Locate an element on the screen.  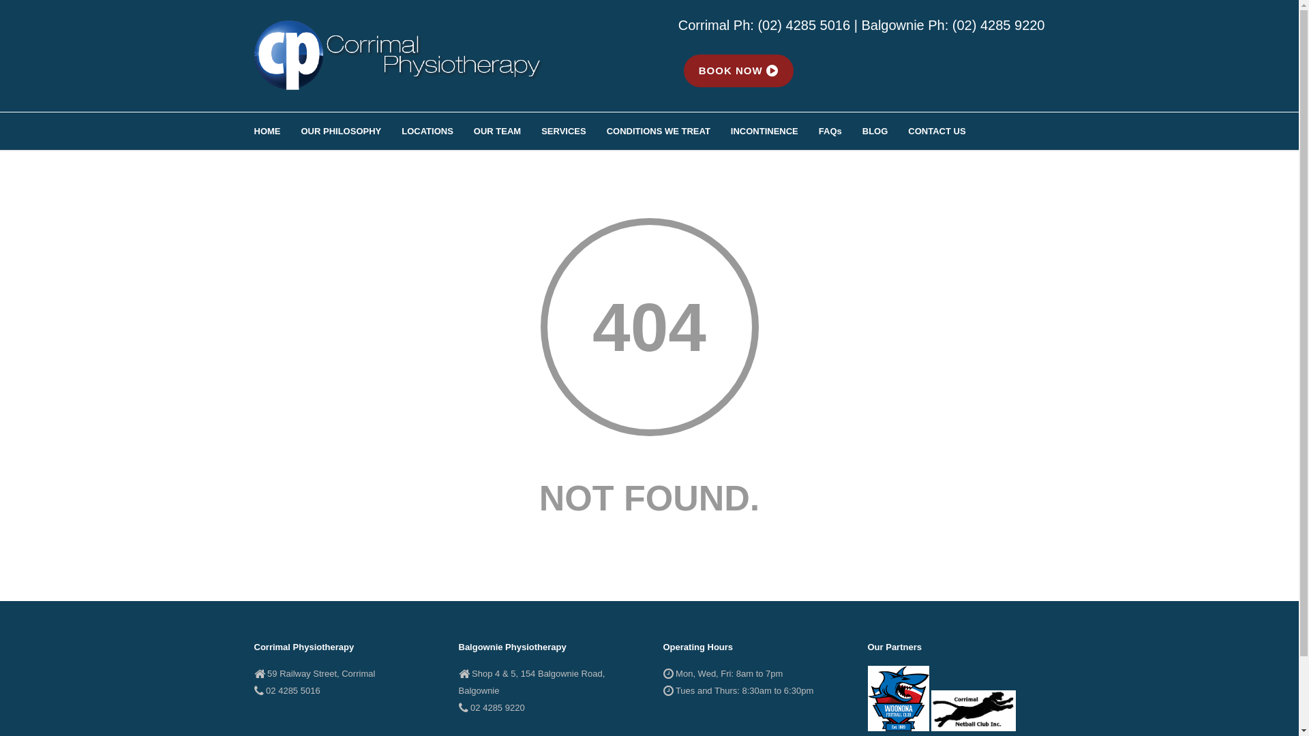
BOOK NOW is located at coordinates (738, 70).